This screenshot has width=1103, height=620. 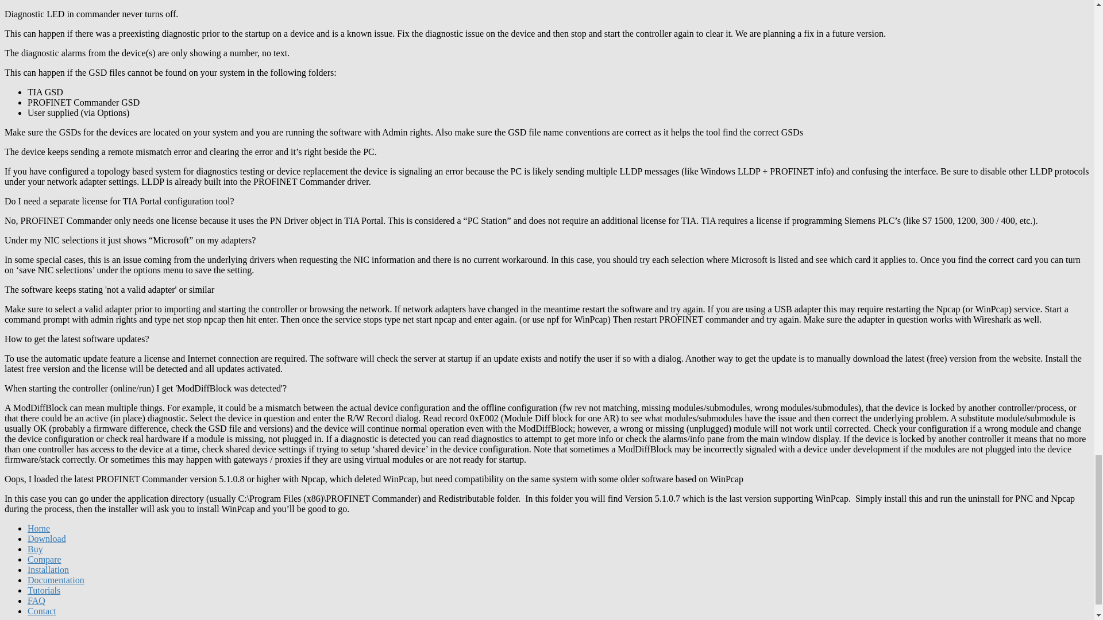 I want to click on Buy, so click(x=35, y=549).